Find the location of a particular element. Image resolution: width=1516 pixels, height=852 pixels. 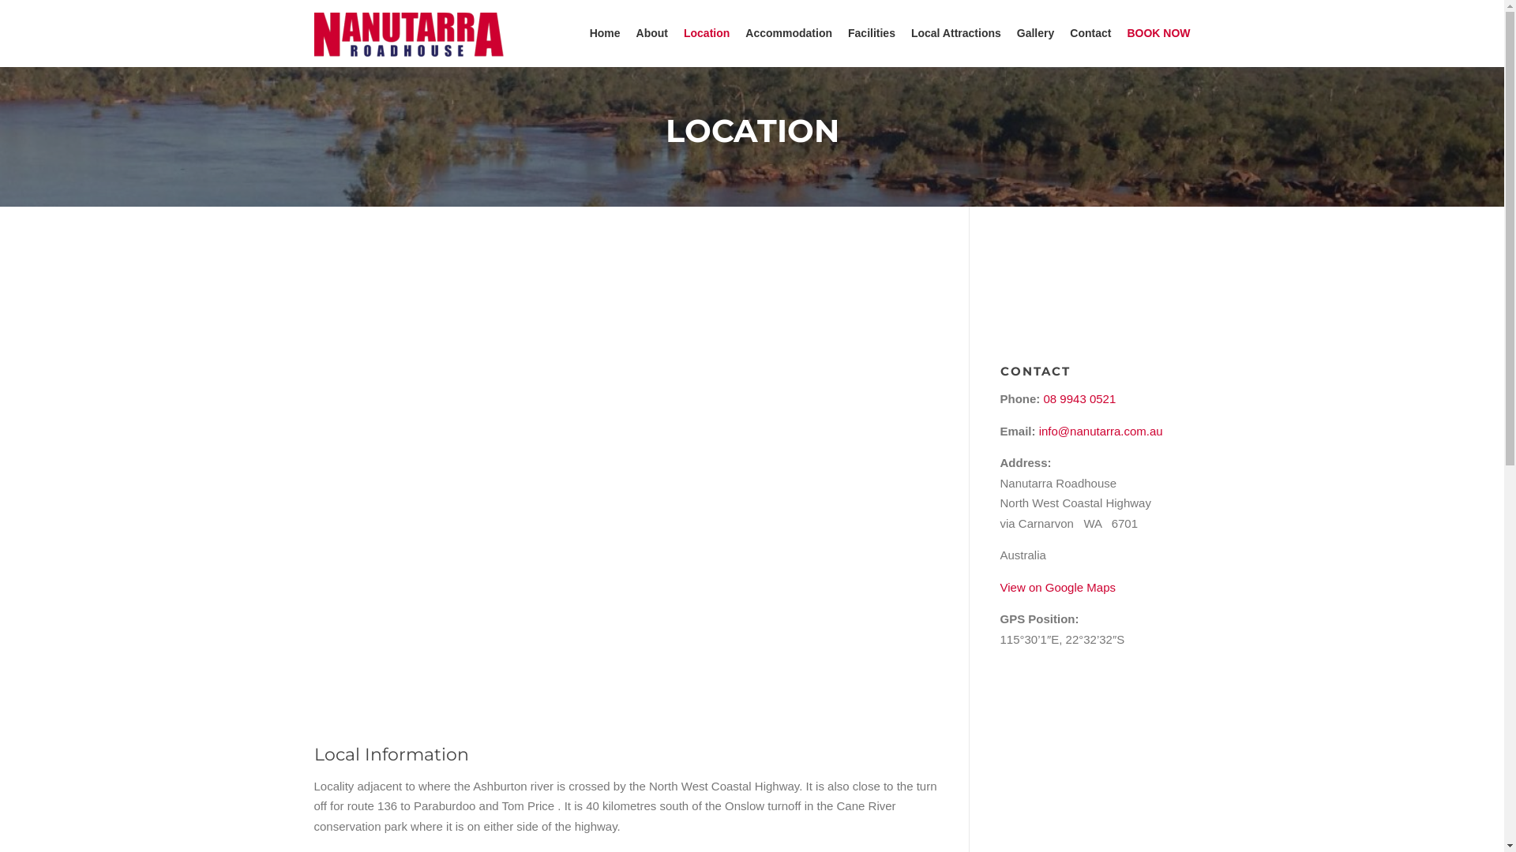

Local Attractions is located at coordinates (956, 33).